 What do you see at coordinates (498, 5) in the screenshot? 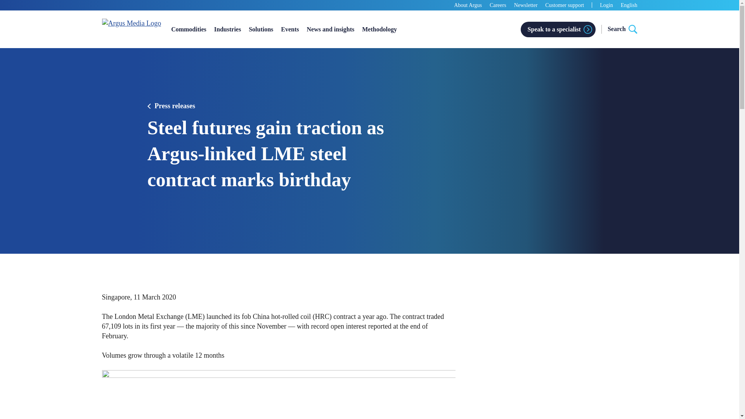
I see `Careers` at bounding box center [498, 5].